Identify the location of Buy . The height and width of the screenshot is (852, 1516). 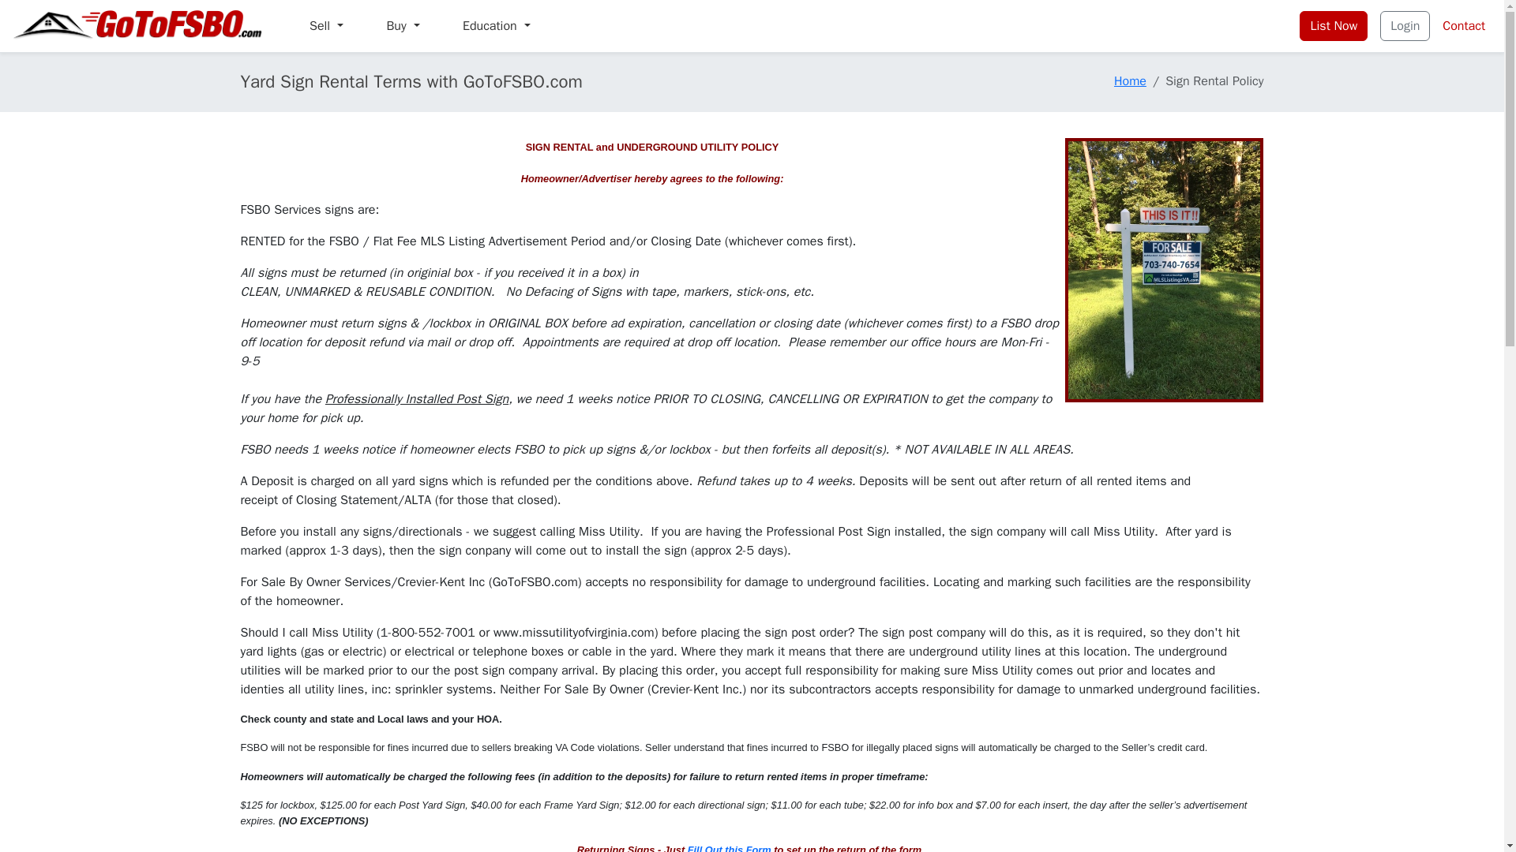
(403, 25).